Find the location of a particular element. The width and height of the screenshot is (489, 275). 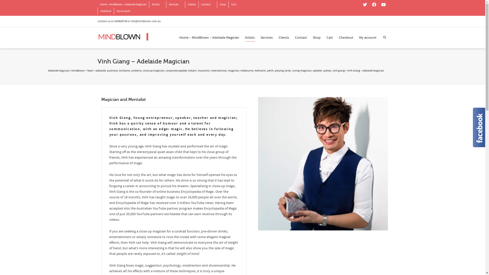

Contact is located at coordinates (301, 38).